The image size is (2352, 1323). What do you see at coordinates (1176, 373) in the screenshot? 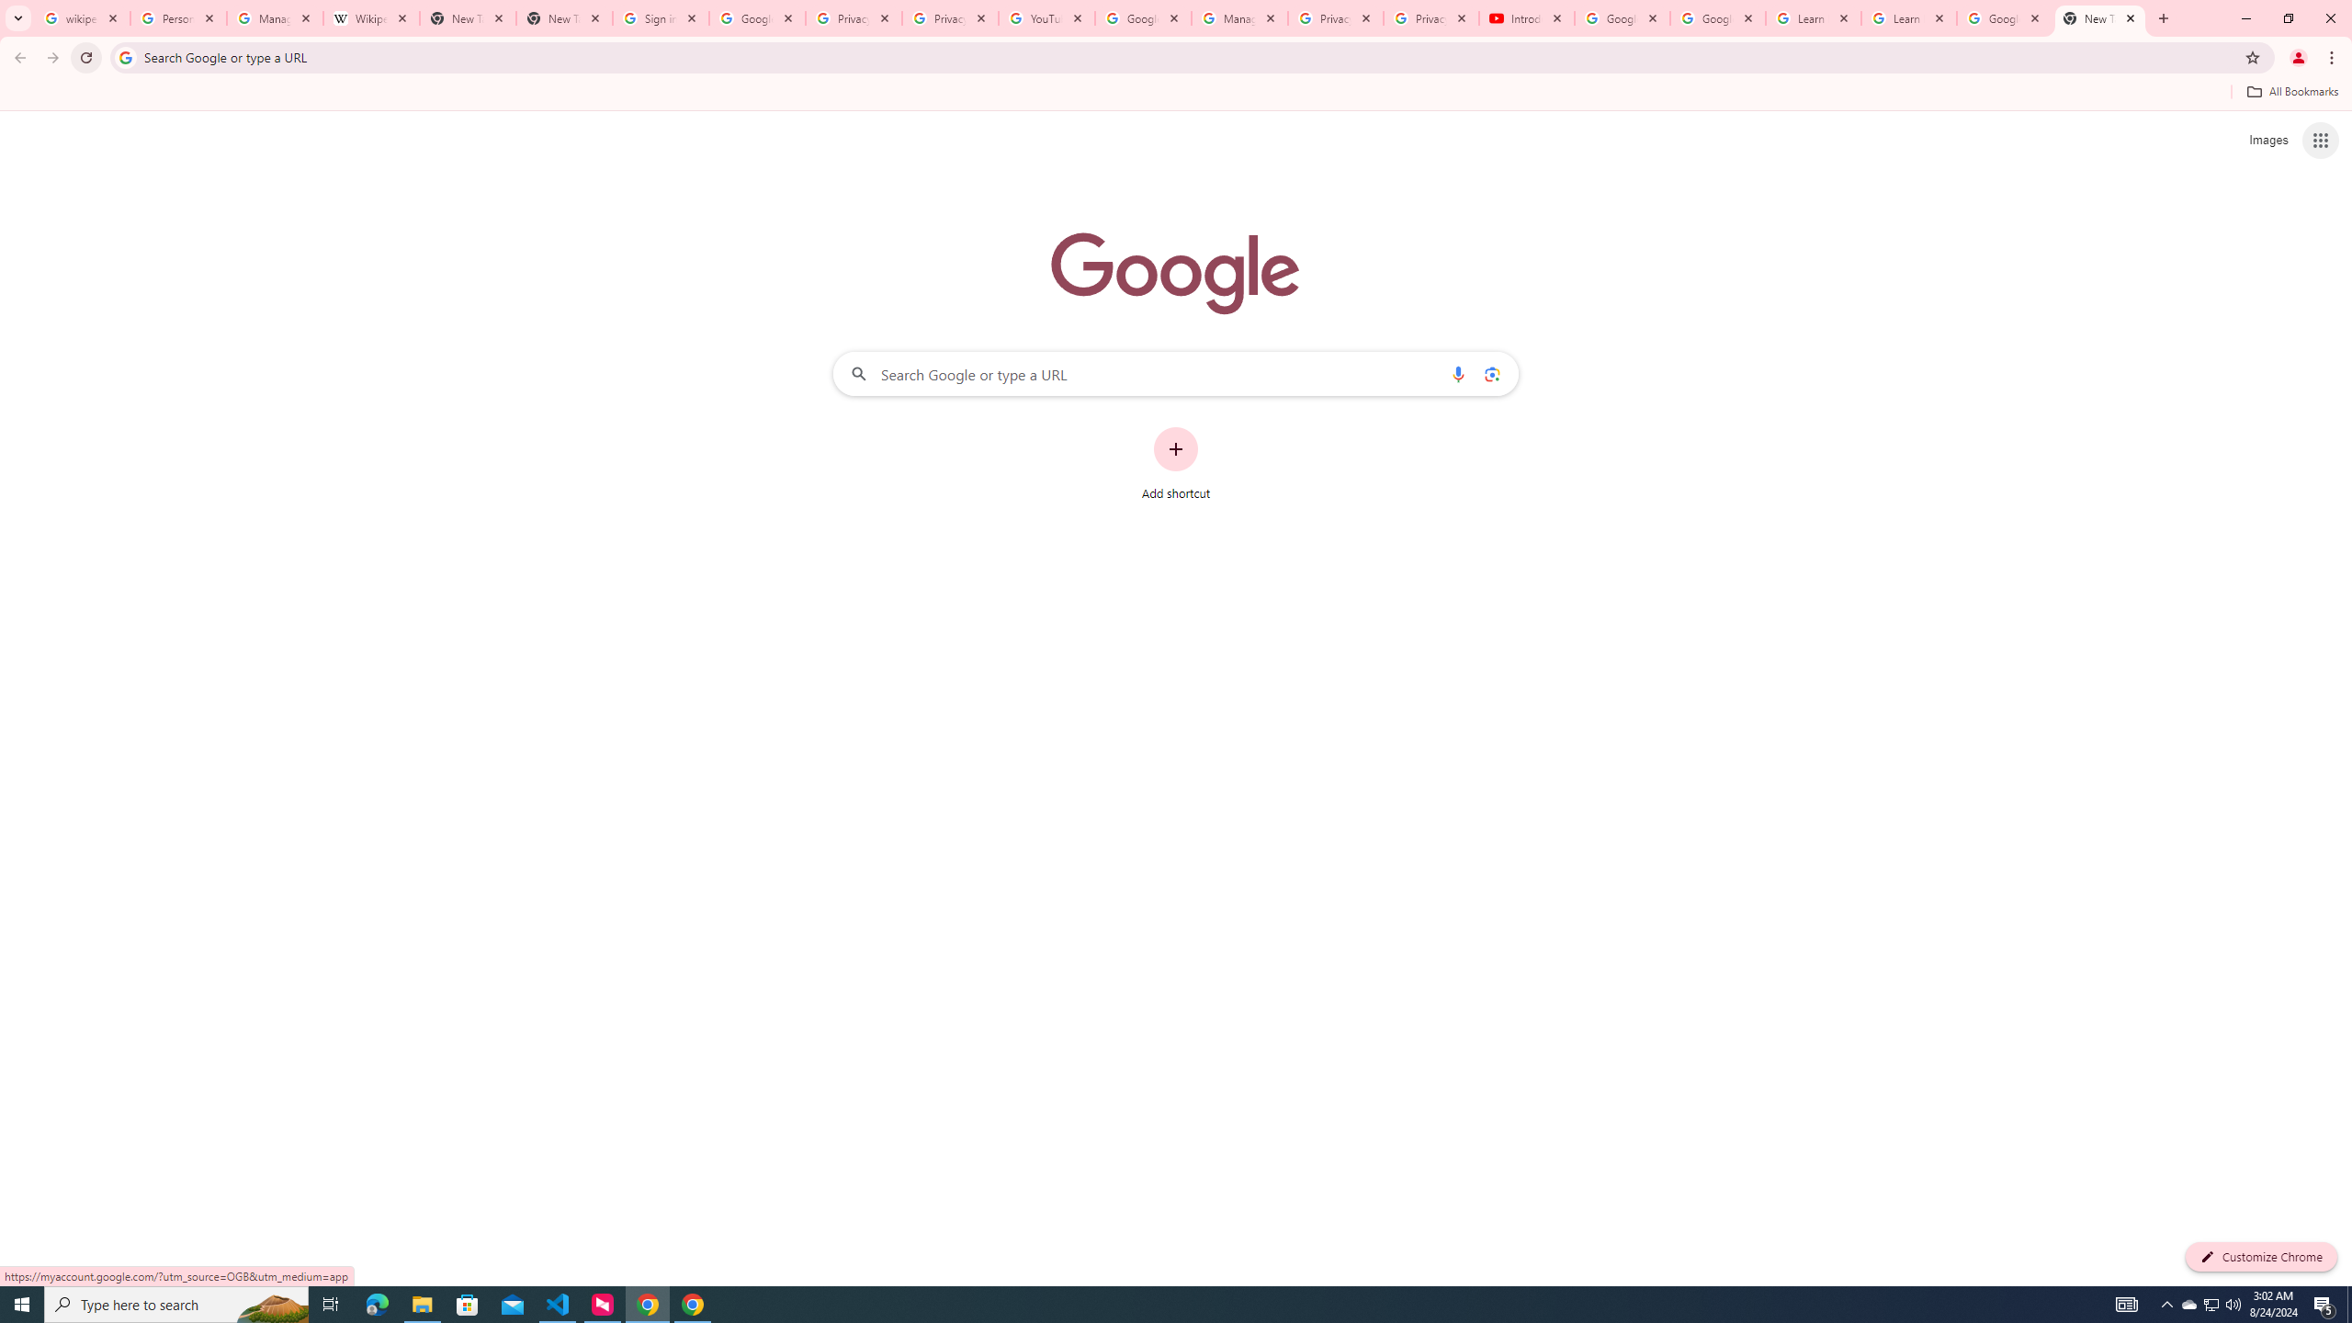
I see `Search Google or type a URL` at bounding box center [1176, 373].